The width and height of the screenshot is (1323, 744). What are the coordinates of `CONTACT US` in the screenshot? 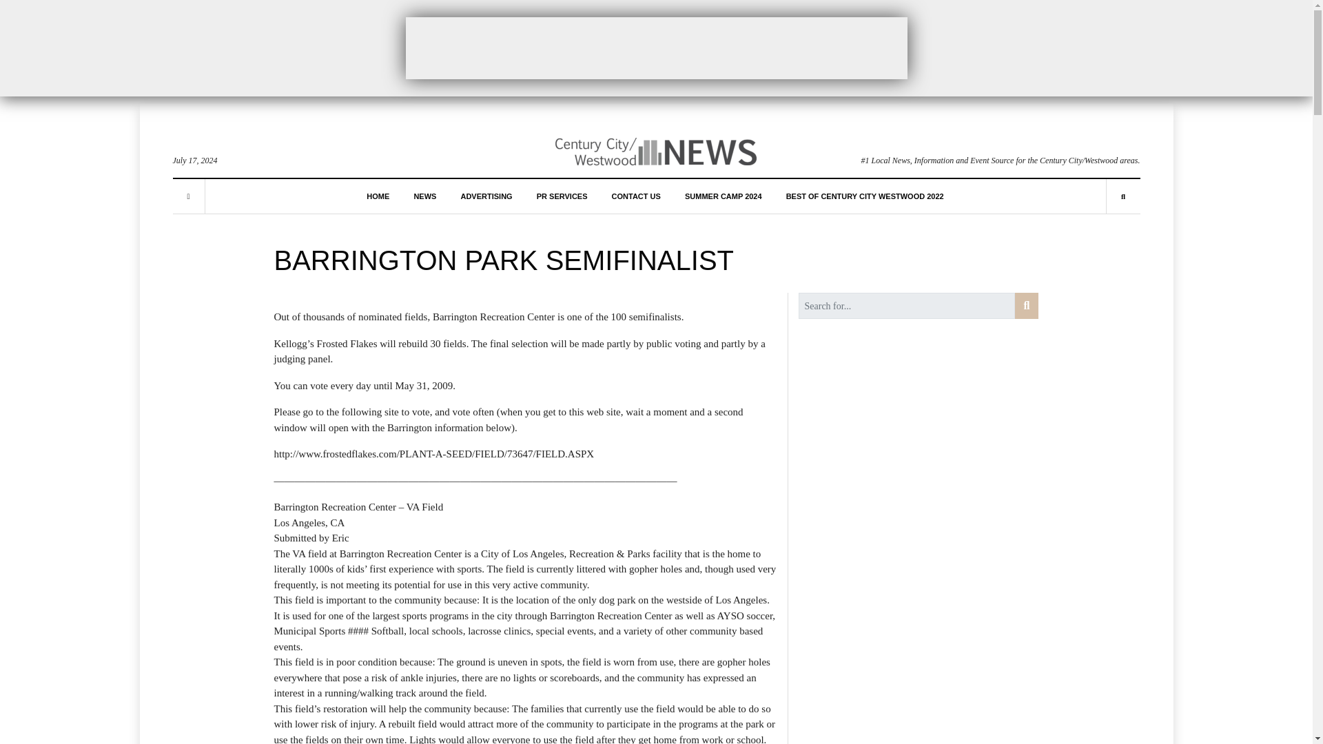 It's located at (635, 196).